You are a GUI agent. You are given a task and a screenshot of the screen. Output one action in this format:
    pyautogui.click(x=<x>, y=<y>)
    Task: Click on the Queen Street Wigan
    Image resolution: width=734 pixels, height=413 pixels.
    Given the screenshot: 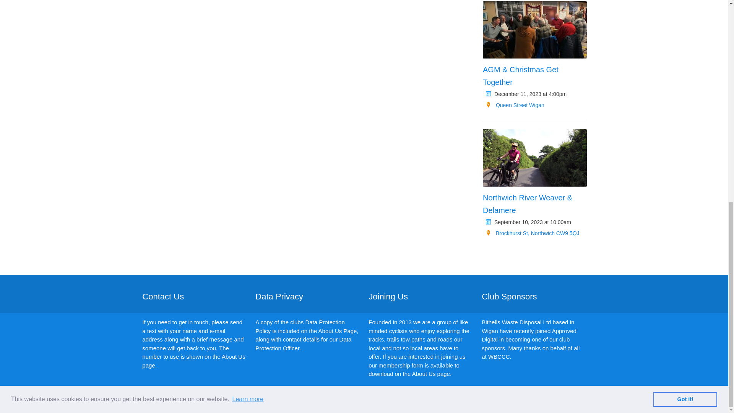 What is the action you would take?
    pyautogui.click(x=520, y=105)
    